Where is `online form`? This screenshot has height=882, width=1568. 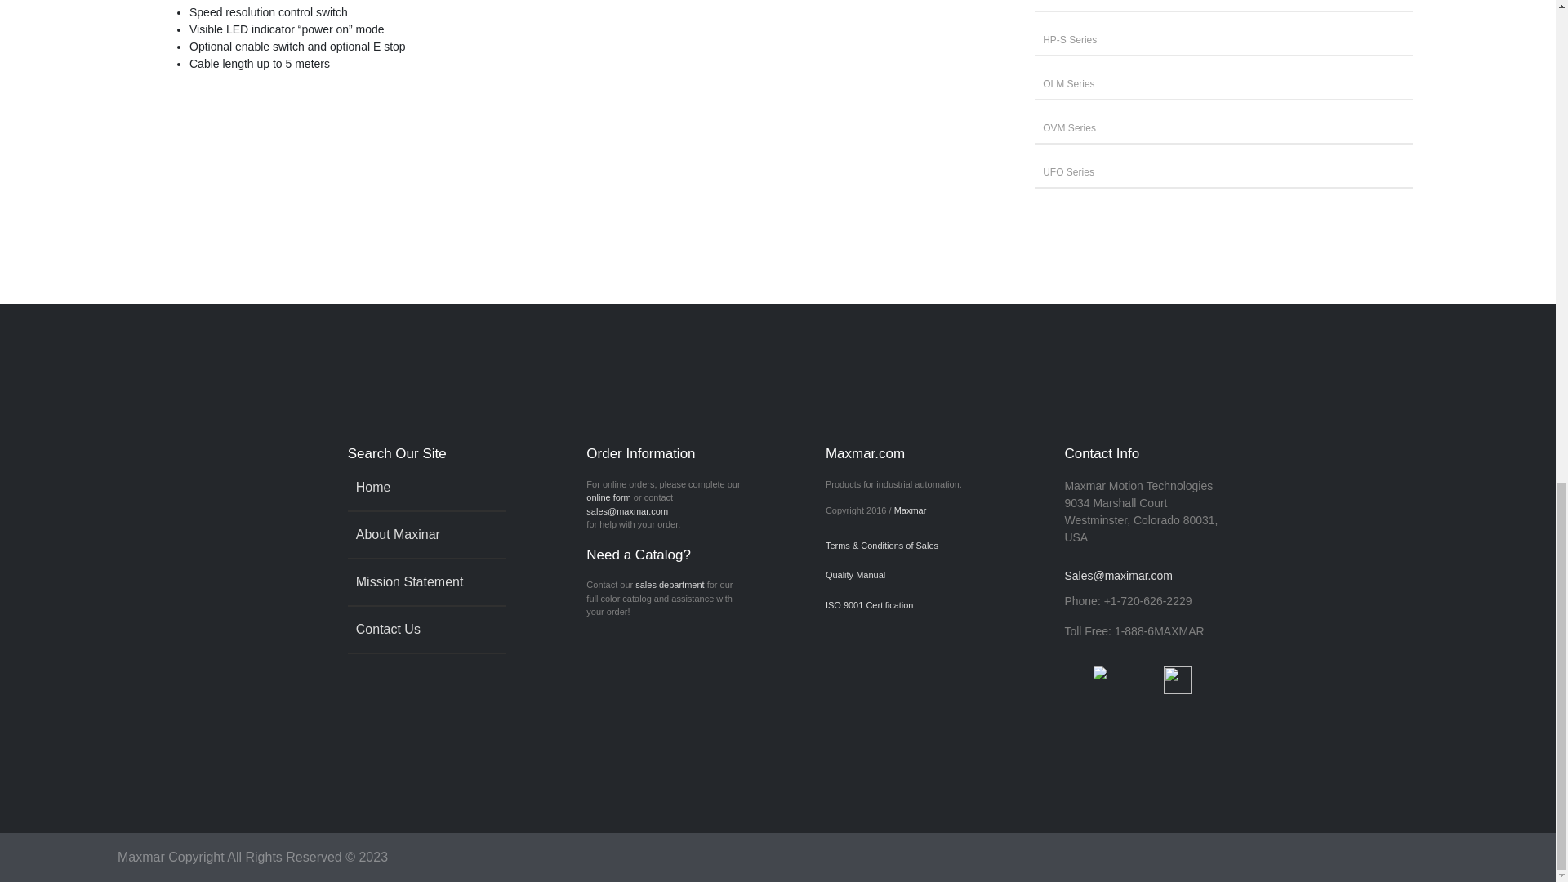 online form is located at coordinates (608, 497).